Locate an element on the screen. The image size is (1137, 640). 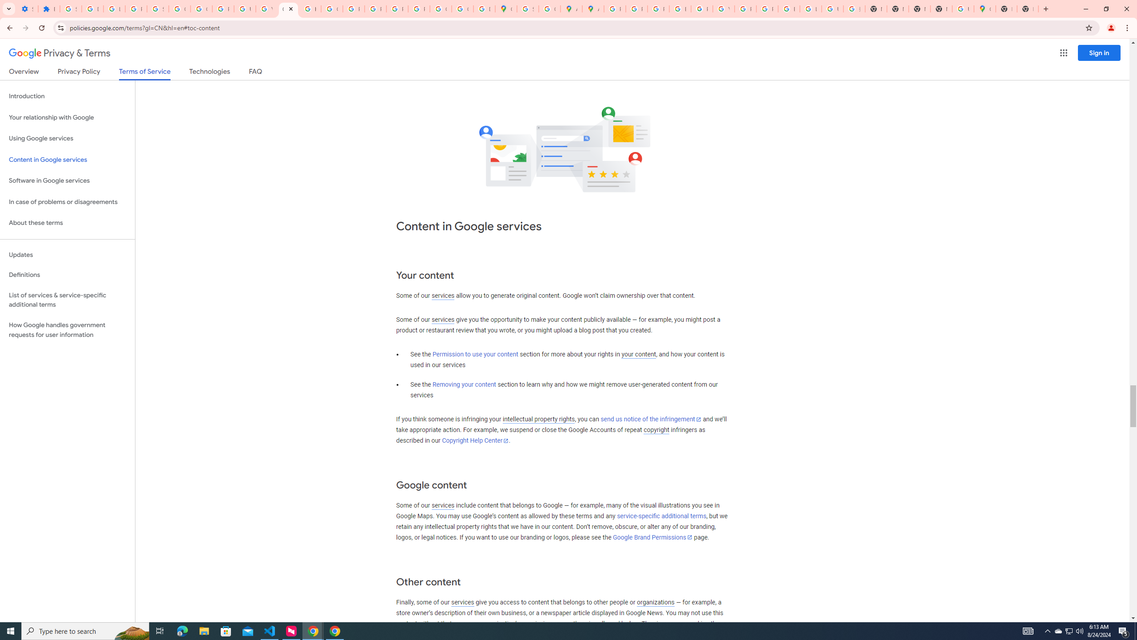
Sign in - Google Accounts is located at coordinates (158, 9).